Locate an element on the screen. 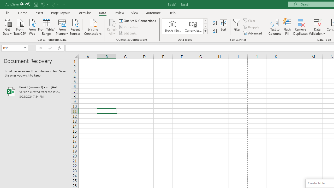 The height and width of the screenshot is (188, 334). Recent Sources is located at coordinates (75, 26).